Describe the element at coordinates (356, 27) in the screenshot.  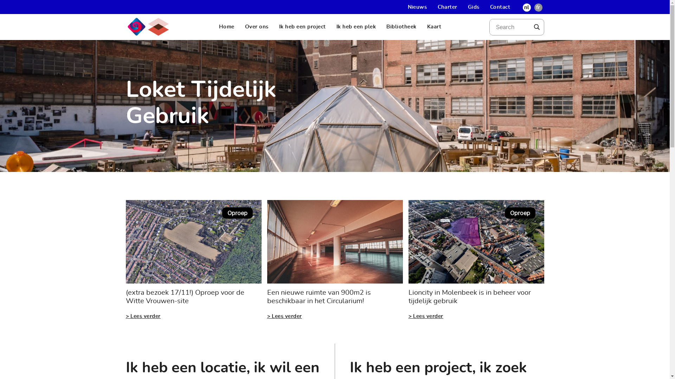
I see `Ik heb een plek` at that location.